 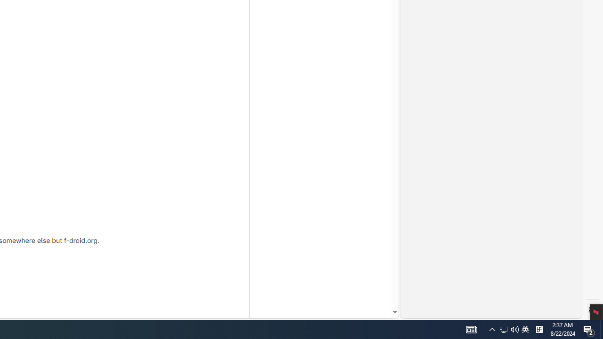 I want to click on User Promoted Notification Area, so click(x=504, y=330).